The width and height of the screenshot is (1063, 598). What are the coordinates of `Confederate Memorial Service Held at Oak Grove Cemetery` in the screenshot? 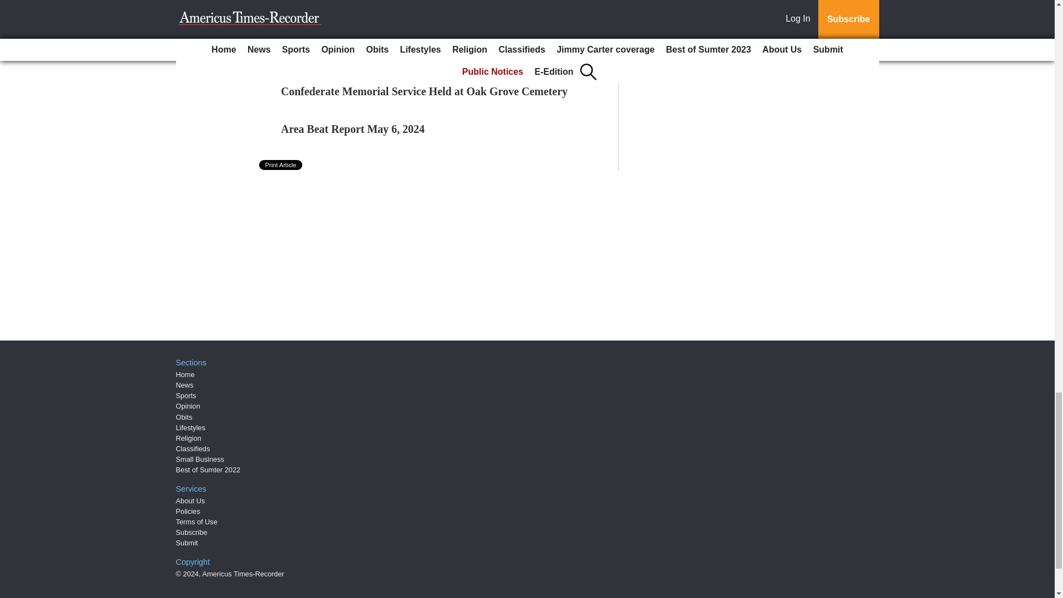 It's located at (424, 91).